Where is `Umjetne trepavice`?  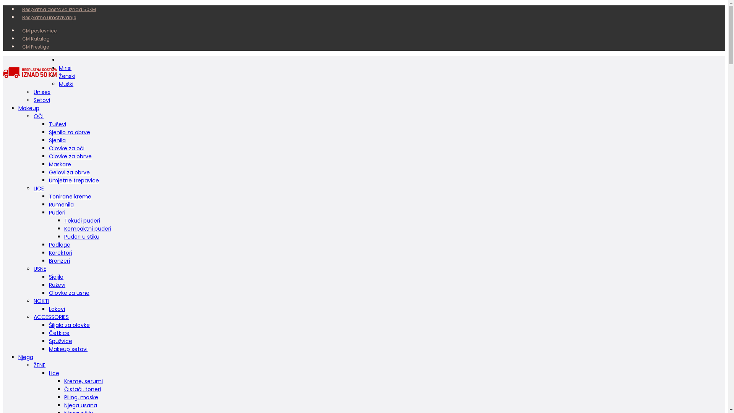 Umjetne trepavice is located at coordinates (74, 180).